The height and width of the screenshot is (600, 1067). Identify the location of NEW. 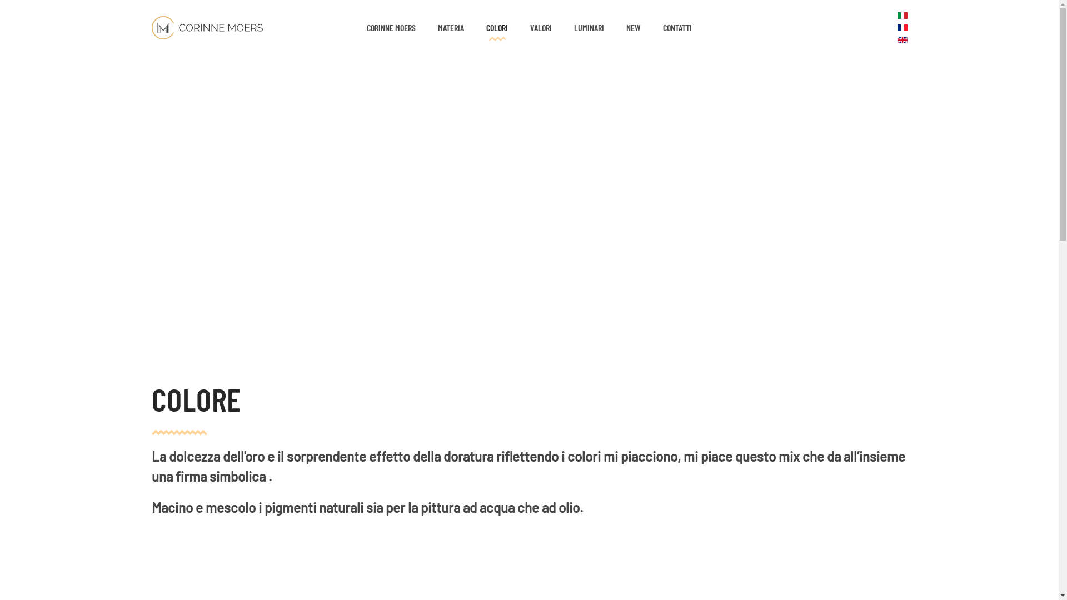
(634, 28).